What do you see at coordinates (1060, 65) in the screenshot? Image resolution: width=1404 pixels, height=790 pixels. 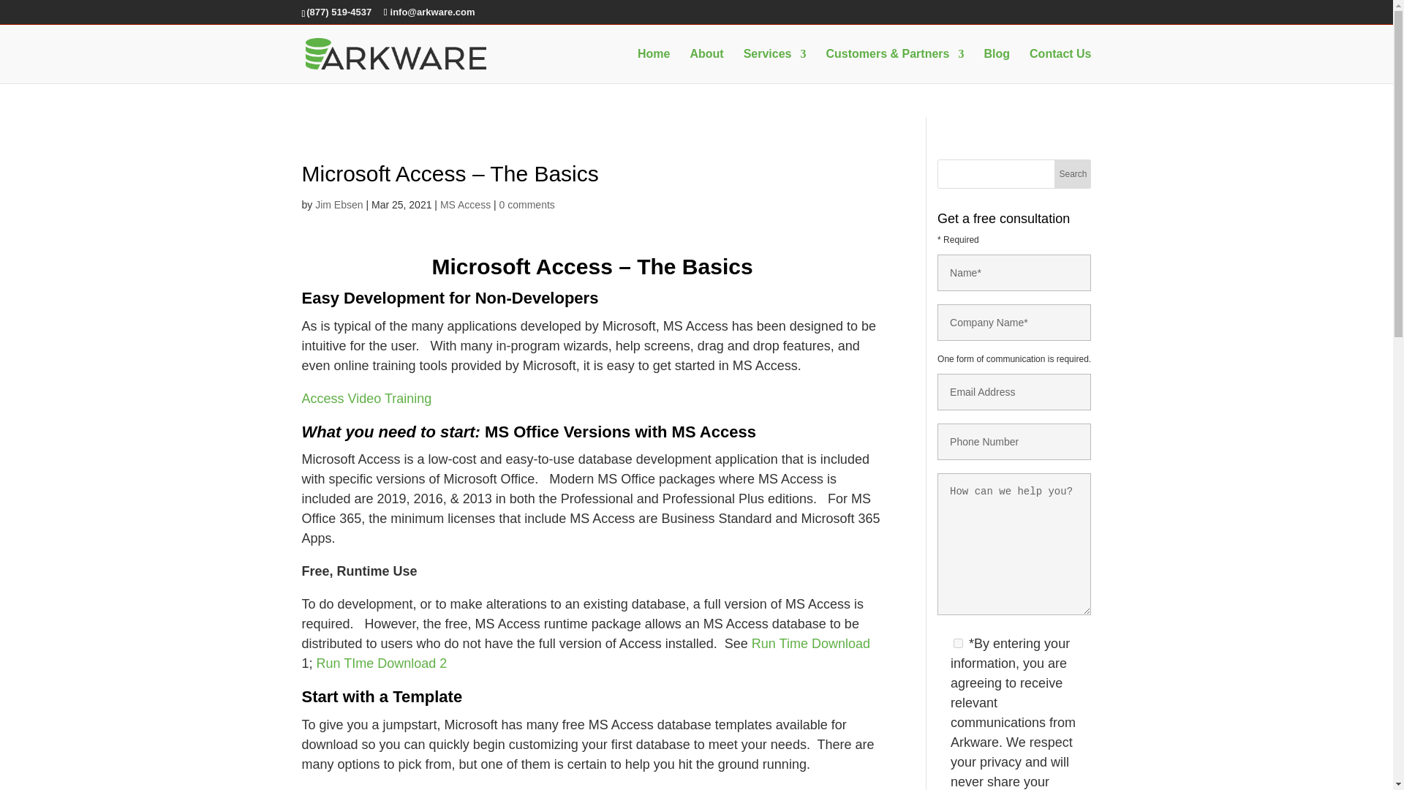 I see `Contact Us` at bounding box center [1060, 65].